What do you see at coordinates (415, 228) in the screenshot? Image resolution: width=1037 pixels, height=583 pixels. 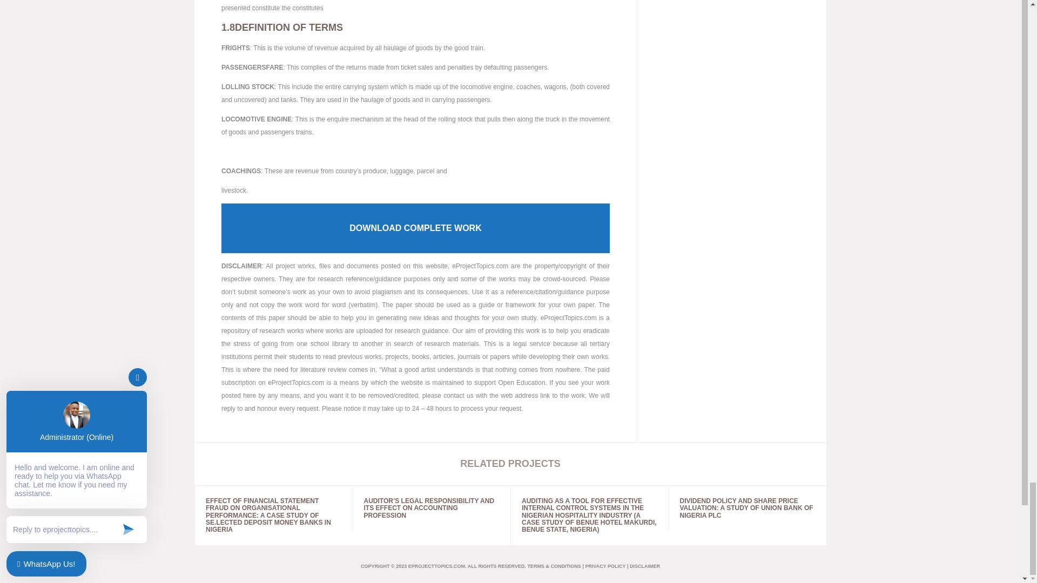 I see `DOWNLOAD COMPLETE WORK` at bounding box center [415, 228].